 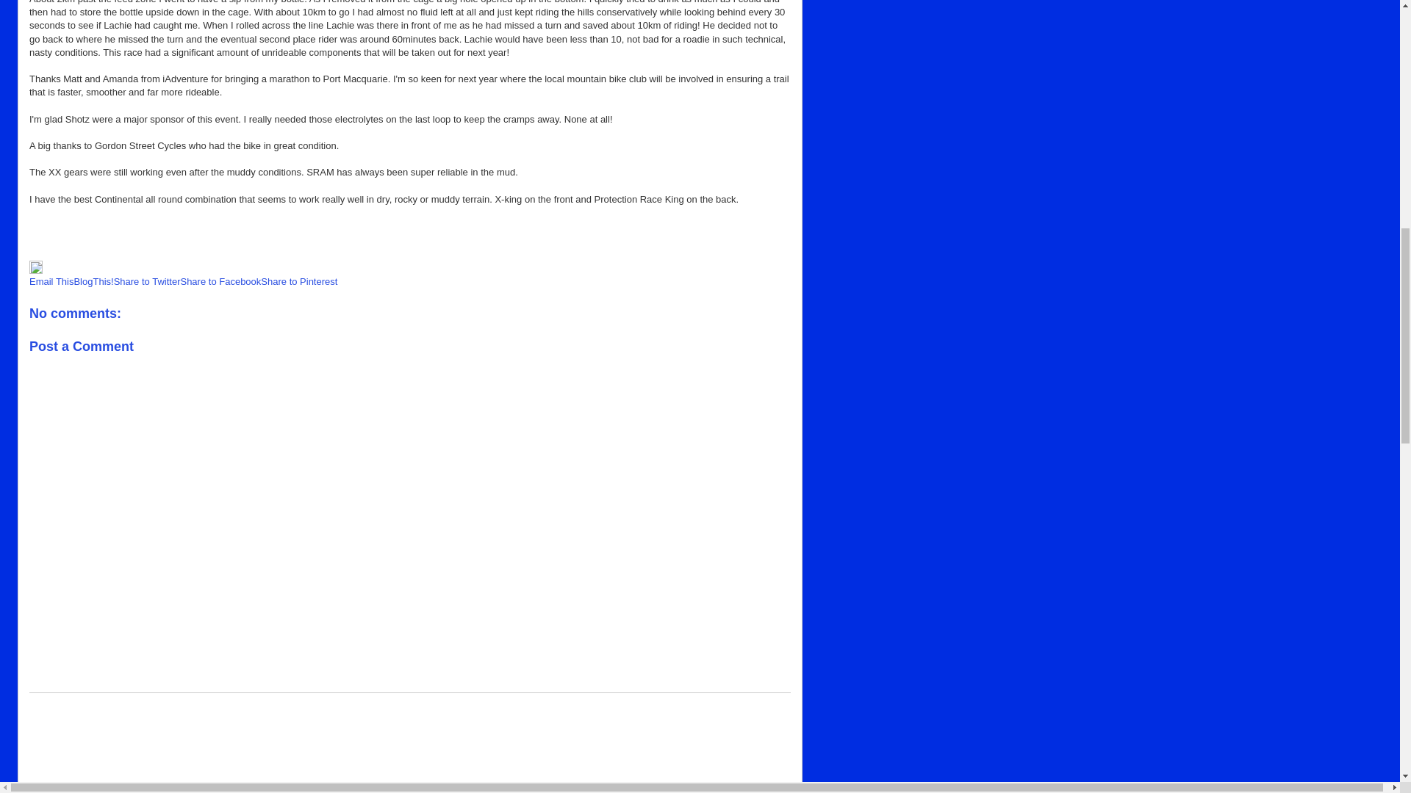 I want to click on Share to Facebook, so click(x=220, y=280).